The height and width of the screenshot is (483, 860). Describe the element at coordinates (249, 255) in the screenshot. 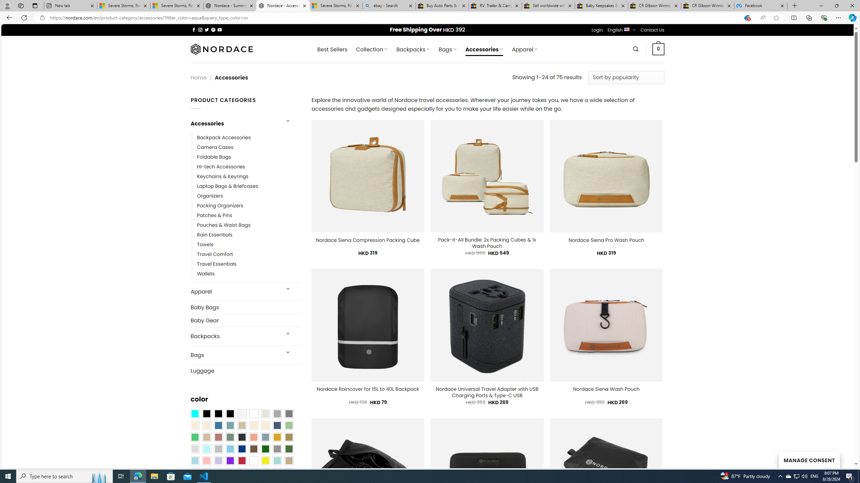

I see `Travel Comfort` at that location.